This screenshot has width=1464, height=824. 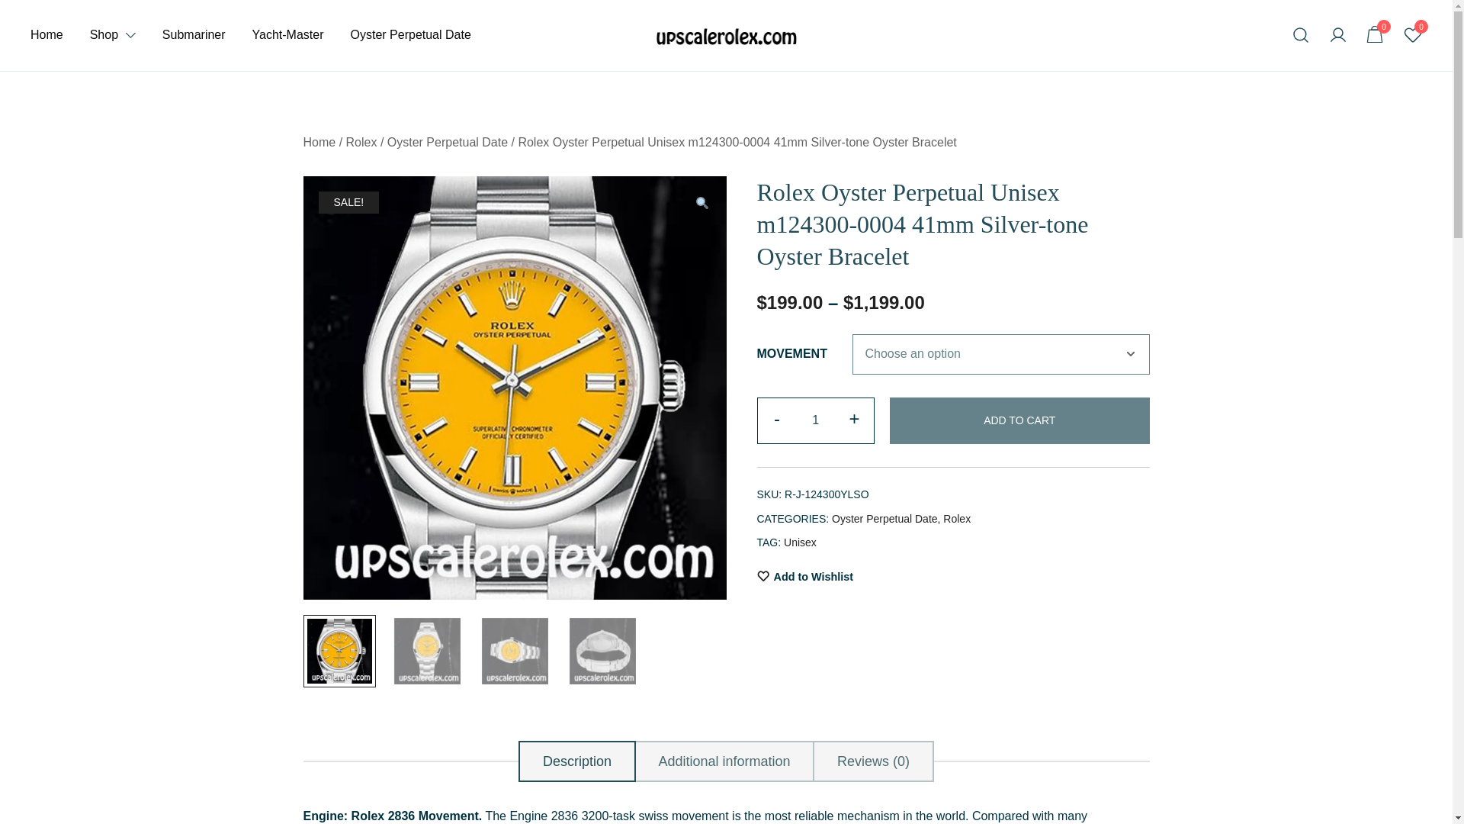 I want to click on 0, so click(x=1376, y=35).